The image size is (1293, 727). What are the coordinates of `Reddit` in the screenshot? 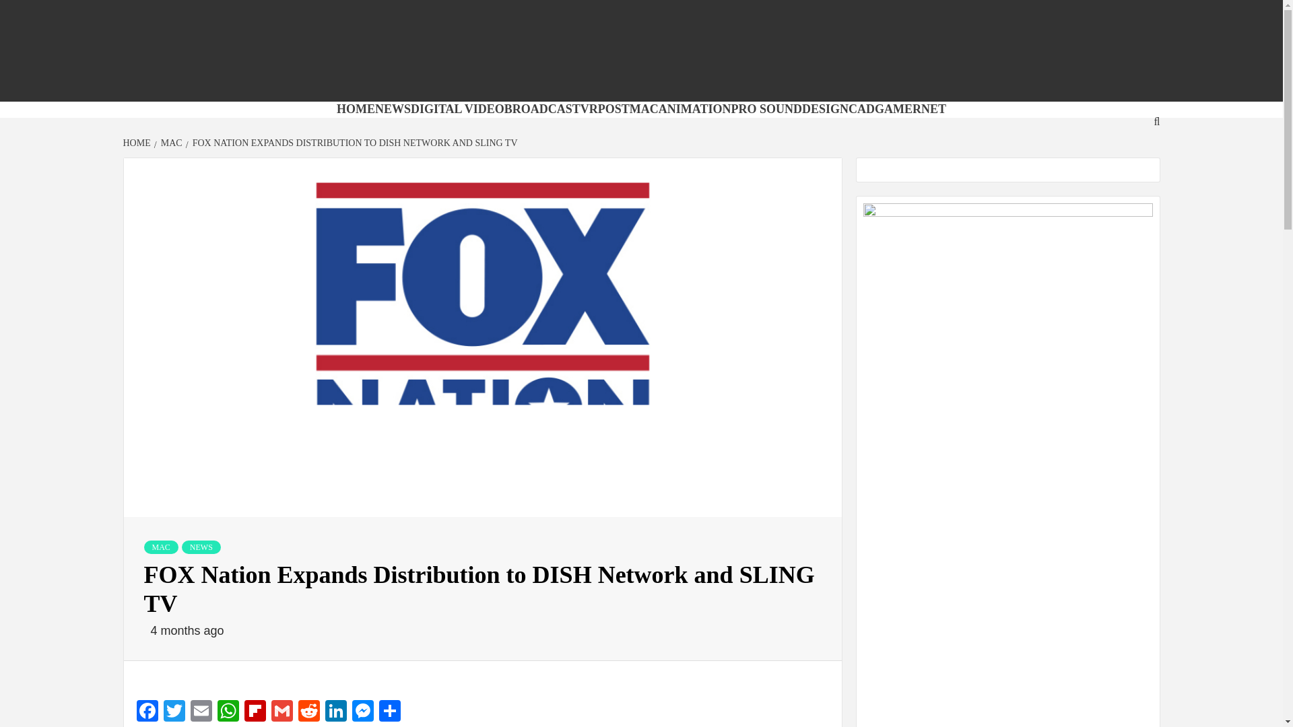 It's located at (308, 712).